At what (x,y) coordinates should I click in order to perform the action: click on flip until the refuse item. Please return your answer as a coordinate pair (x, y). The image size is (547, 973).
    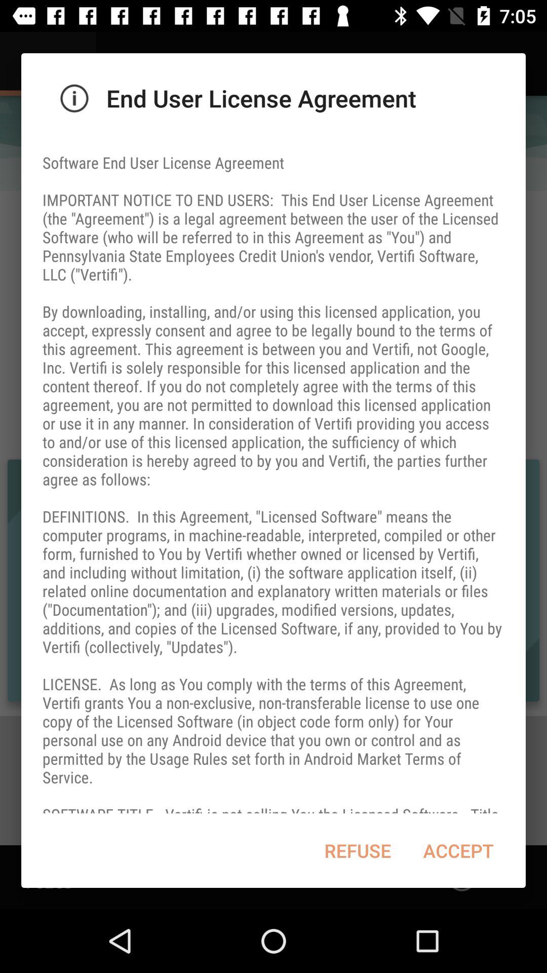
    Looking at the image, I should click on (358, 850).